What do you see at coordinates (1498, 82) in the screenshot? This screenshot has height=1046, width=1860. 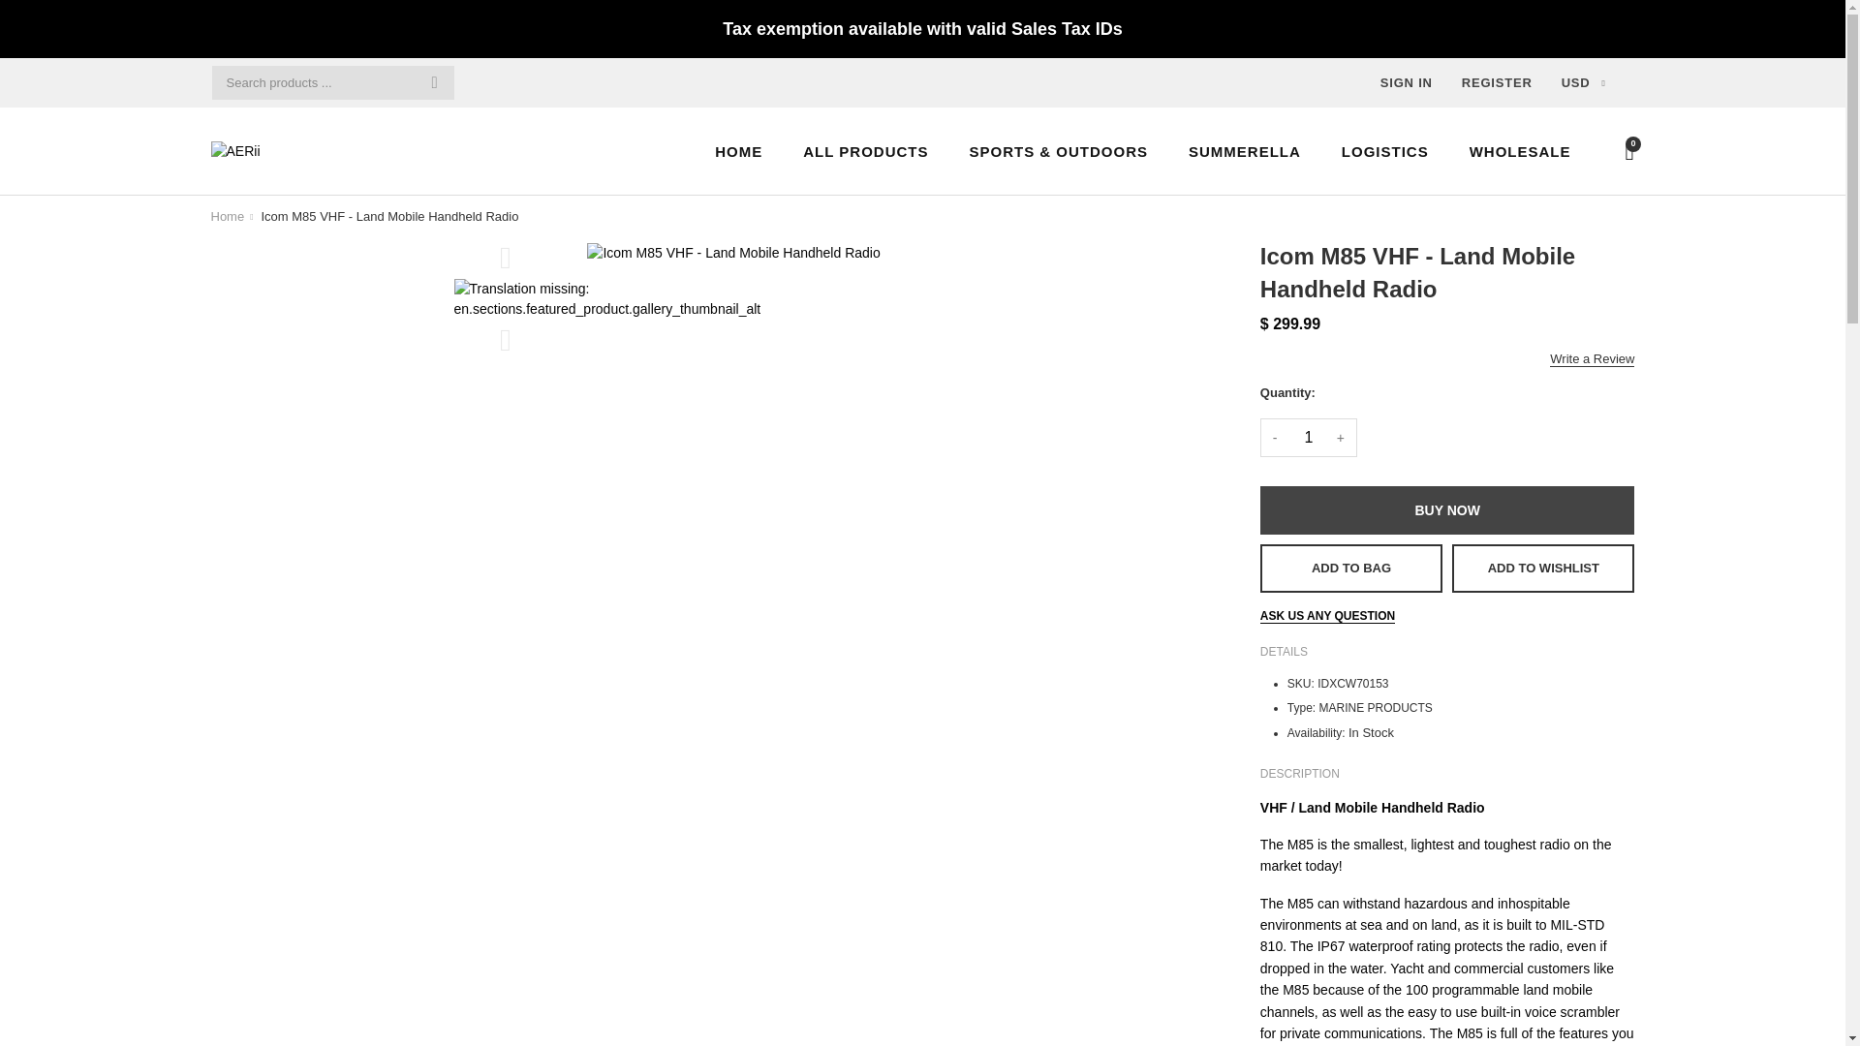 I see `REGISTER` at bounding box center [1498, 82].